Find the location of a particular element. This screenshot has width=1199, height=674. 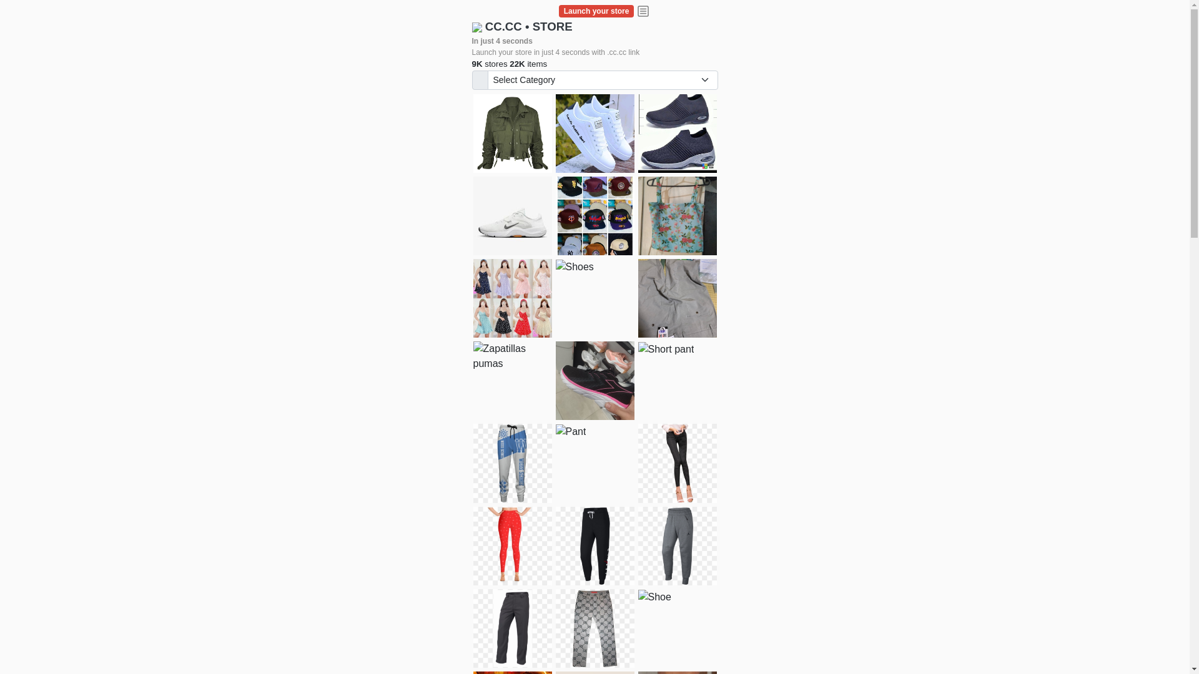

white shoes is located at coordinates (595, 134).